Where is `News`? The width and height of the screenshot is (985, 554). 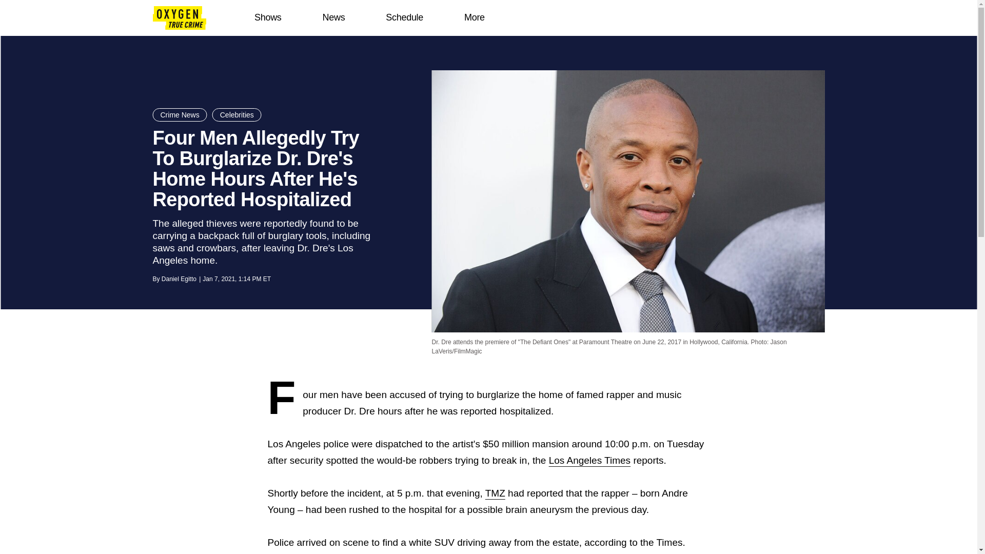 News is located at coordinates (333, 17).